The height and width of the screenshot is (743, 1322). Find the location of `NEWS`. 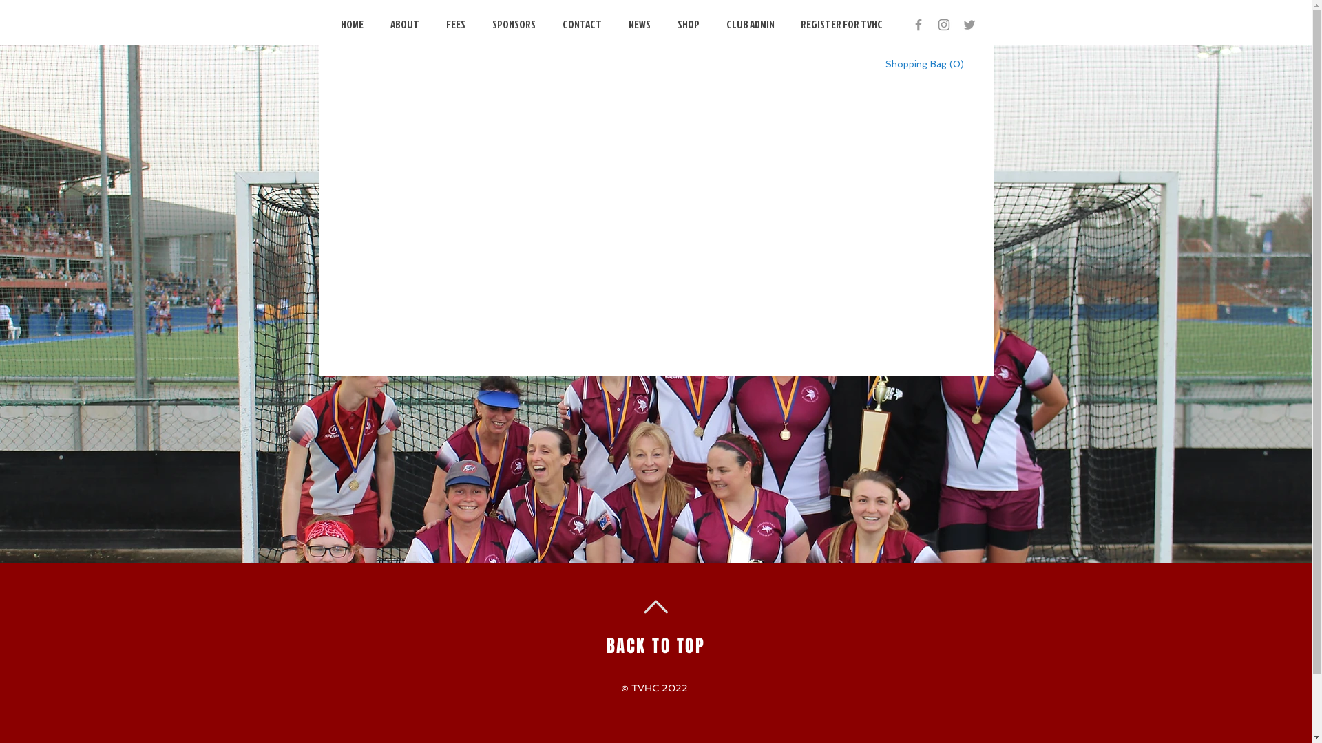

NEWS is located at coordinates (642, 25).